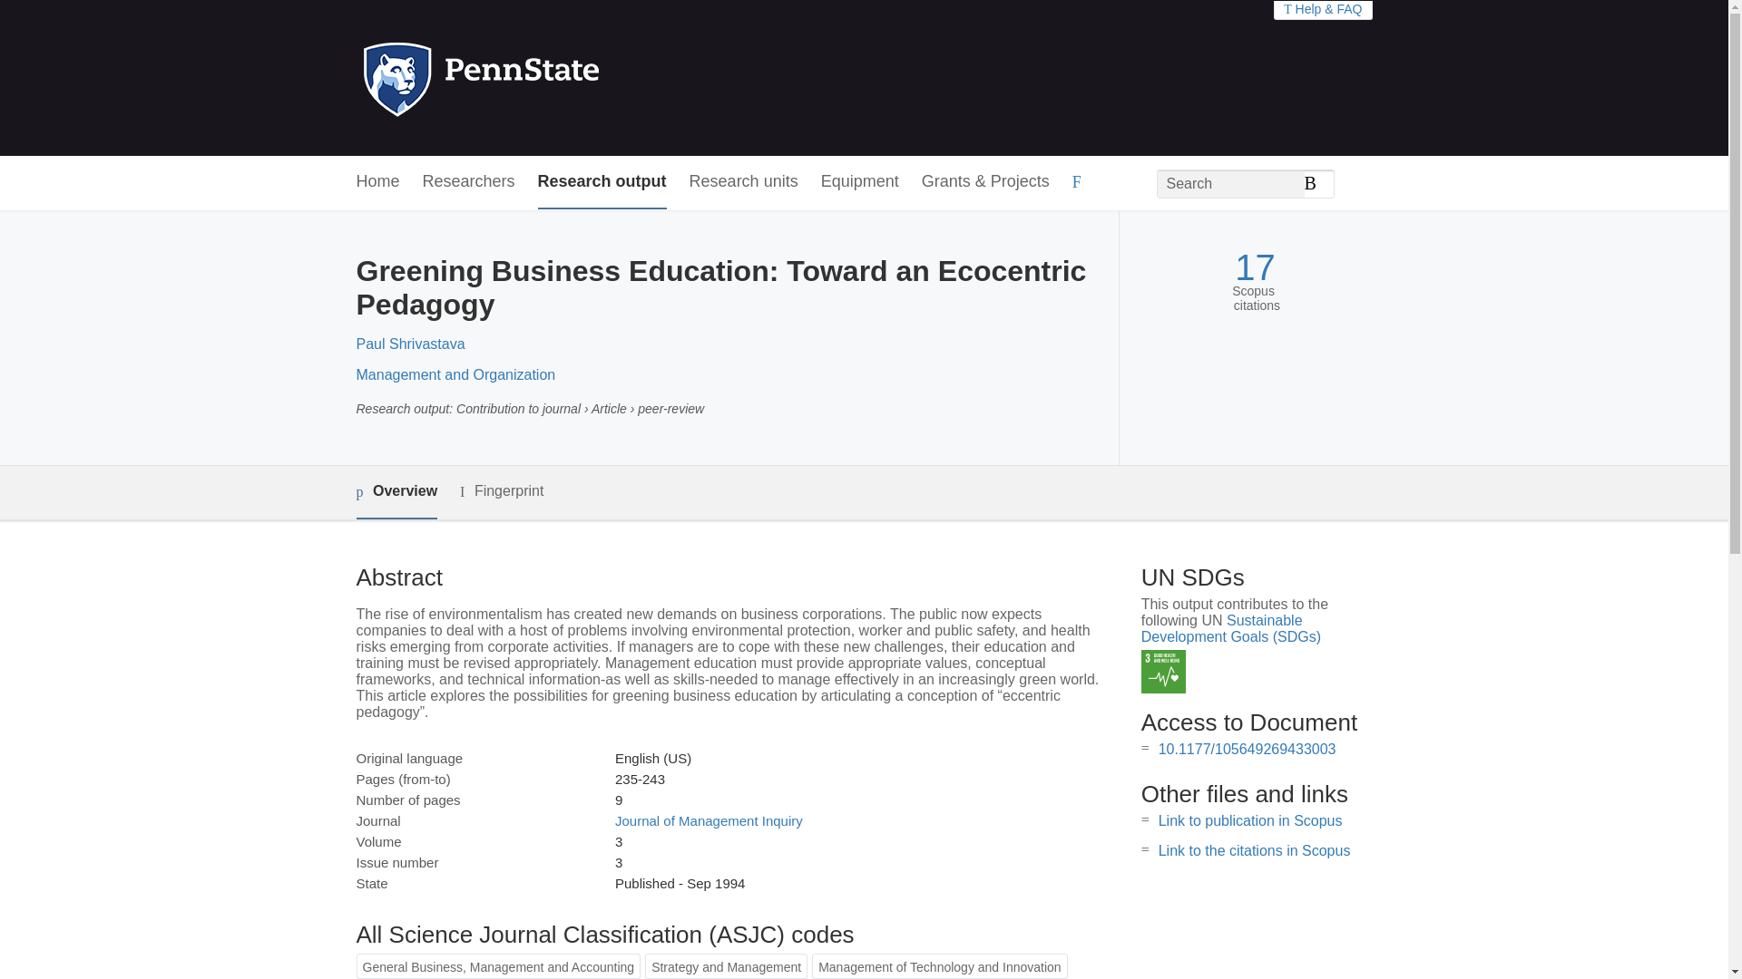 This screenshot has height=979, width=1742. I want to click on Management and Organization, so click(455, 375).